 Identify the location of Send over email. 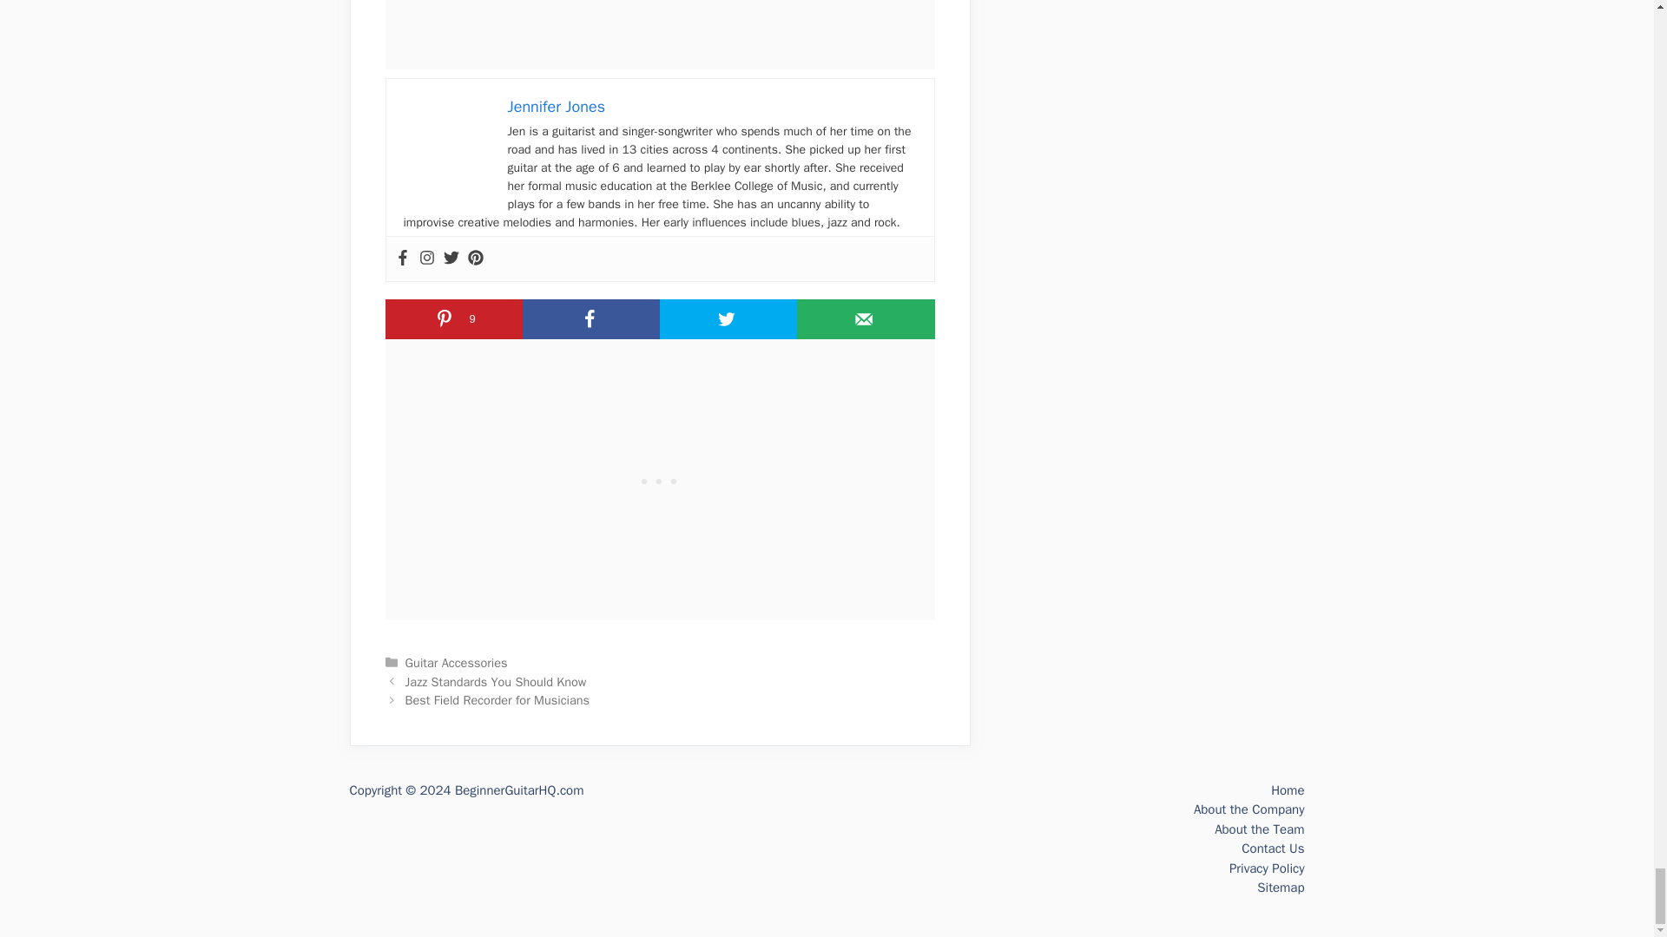
(865, 318).